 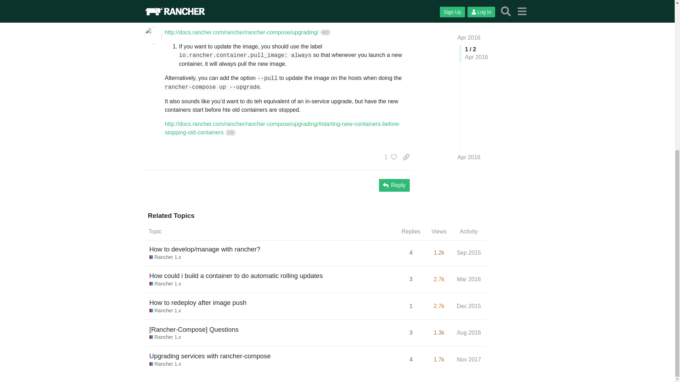 I want to click on Sep 2015, so click(x=469, y=253).